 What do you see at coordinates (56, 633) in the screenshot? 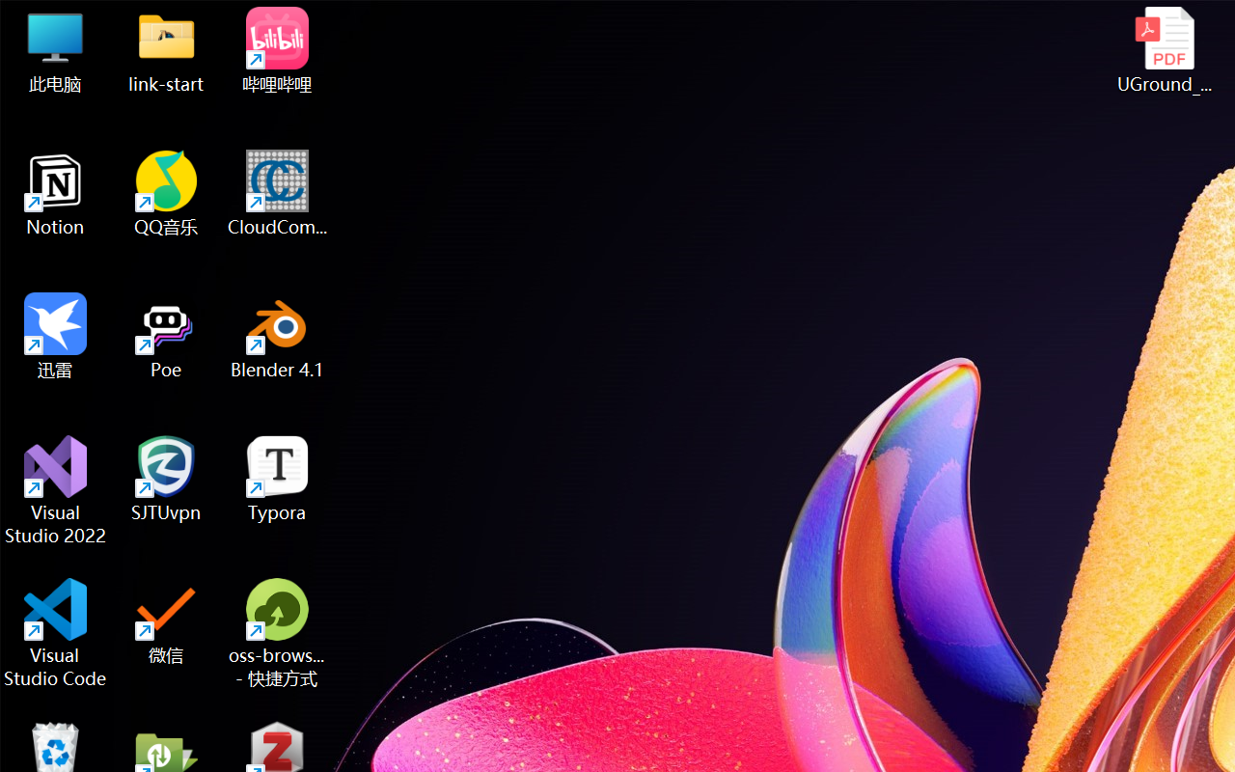
I see `Visual Studio Code` at bounding box center [56, 633].